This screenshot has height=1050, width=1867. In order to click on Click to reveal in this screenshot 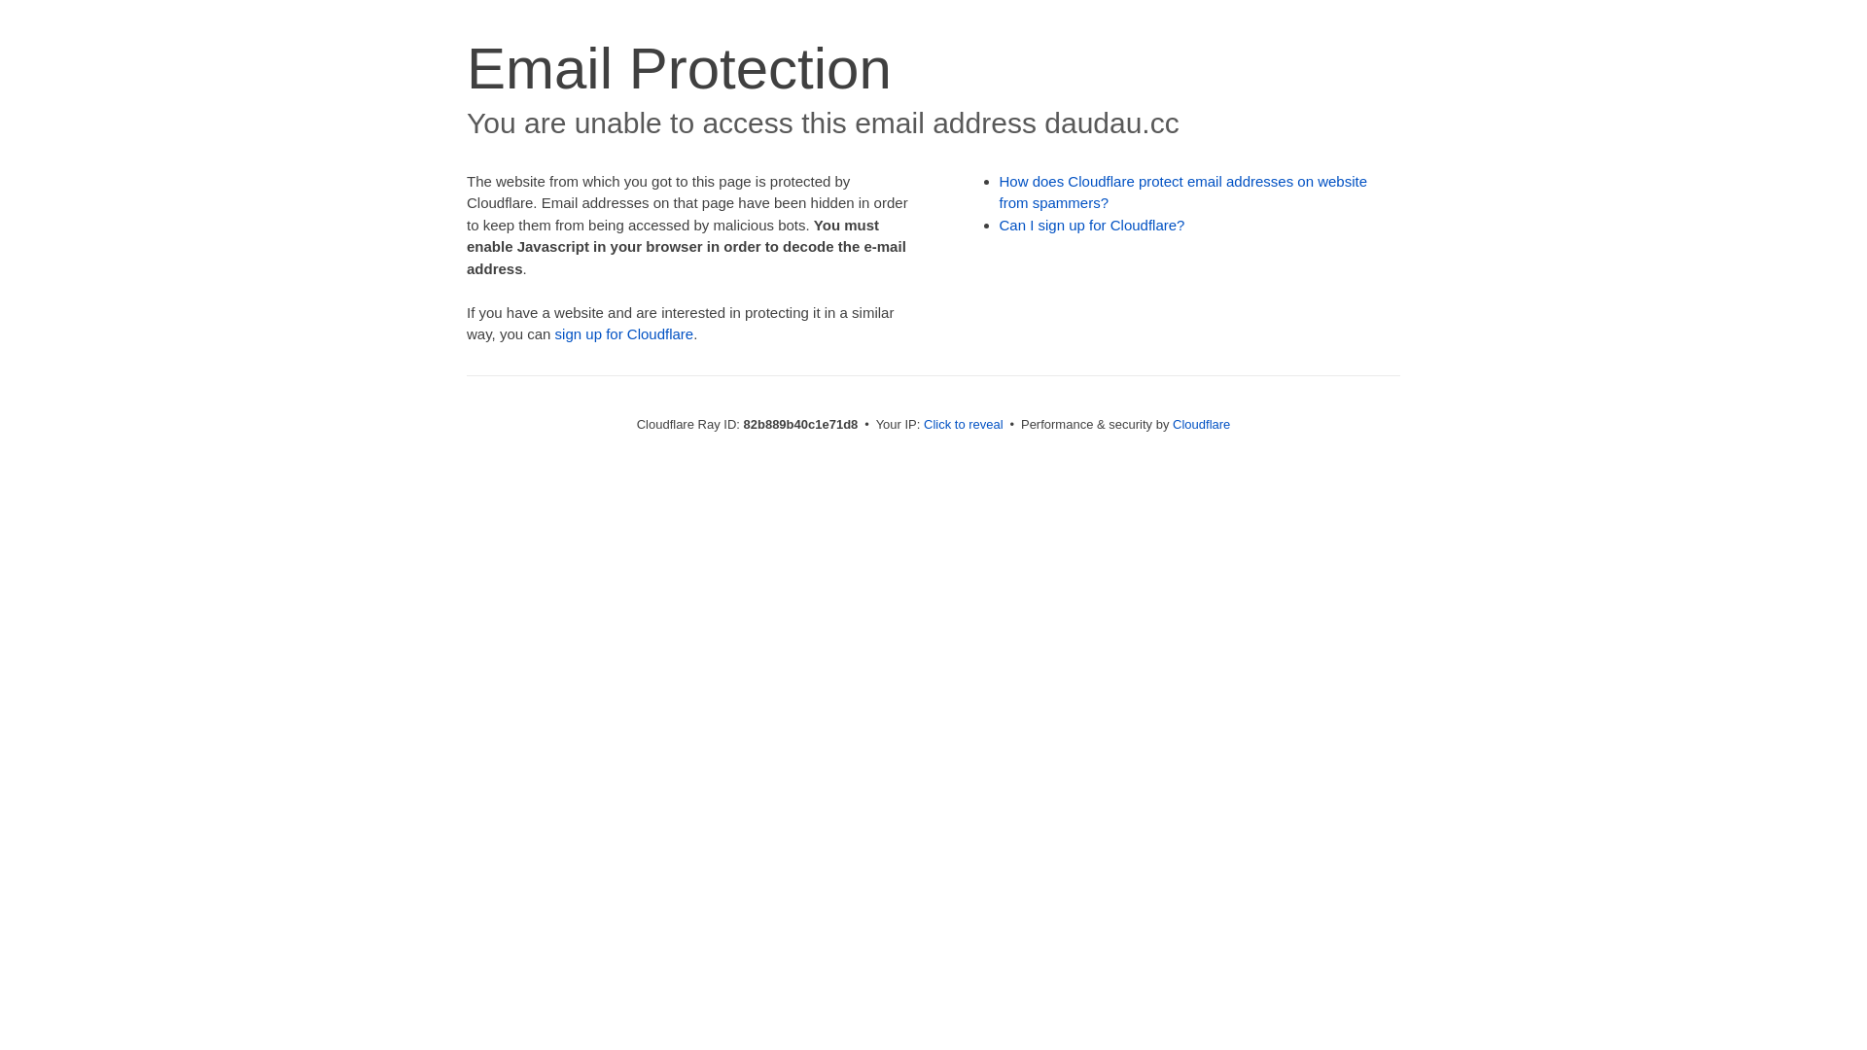, I will do `click(964, 424)`.